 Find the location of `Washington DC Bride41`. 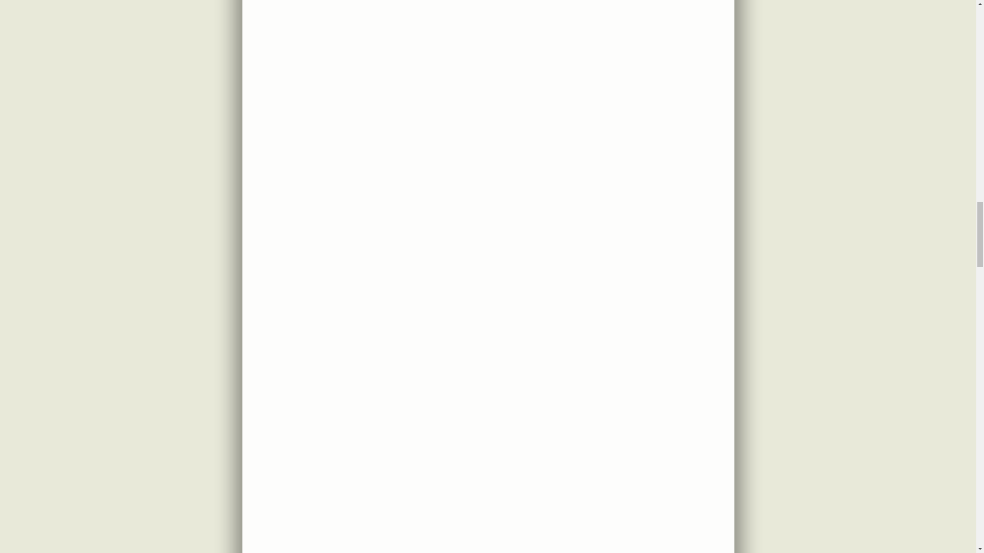

Washington DC Bride41 is located at coordinates (488, 66).